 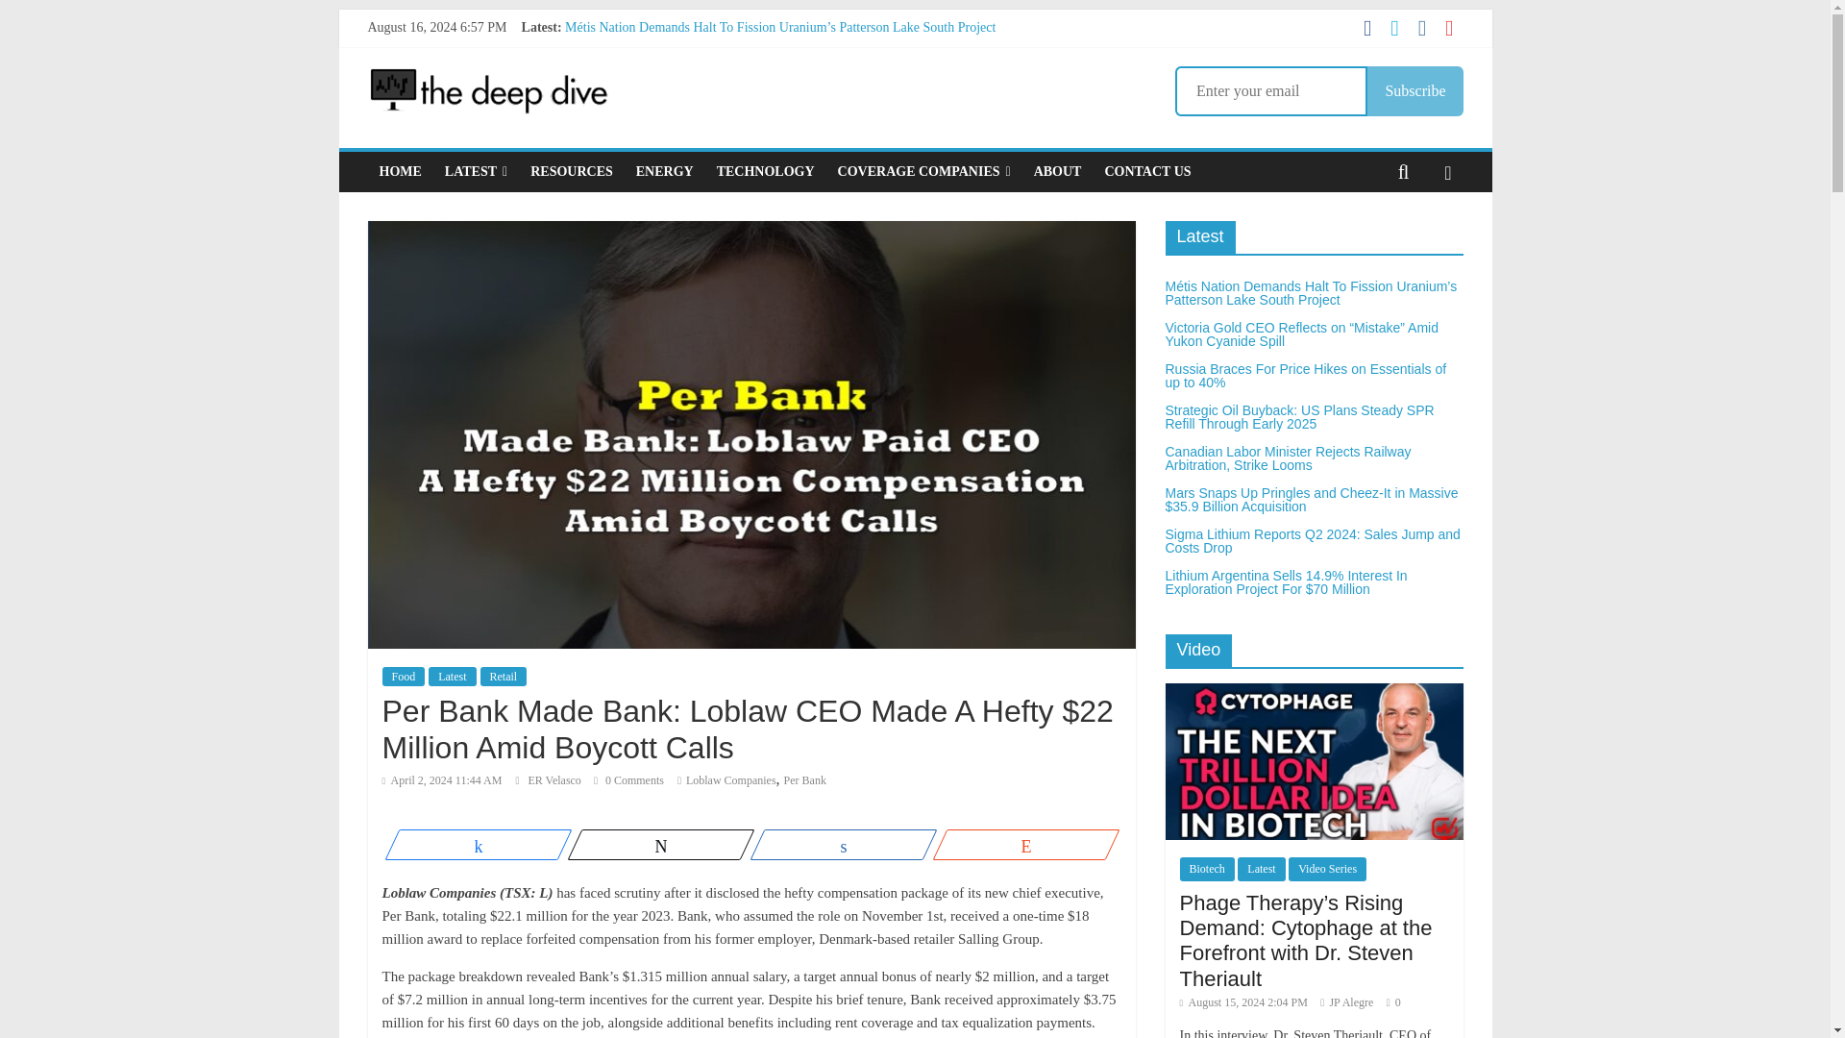 What do you see at coordinates (765, 171) in the screenshot?
I see `TECHNOLOGY` at bounding box center [765, 171].